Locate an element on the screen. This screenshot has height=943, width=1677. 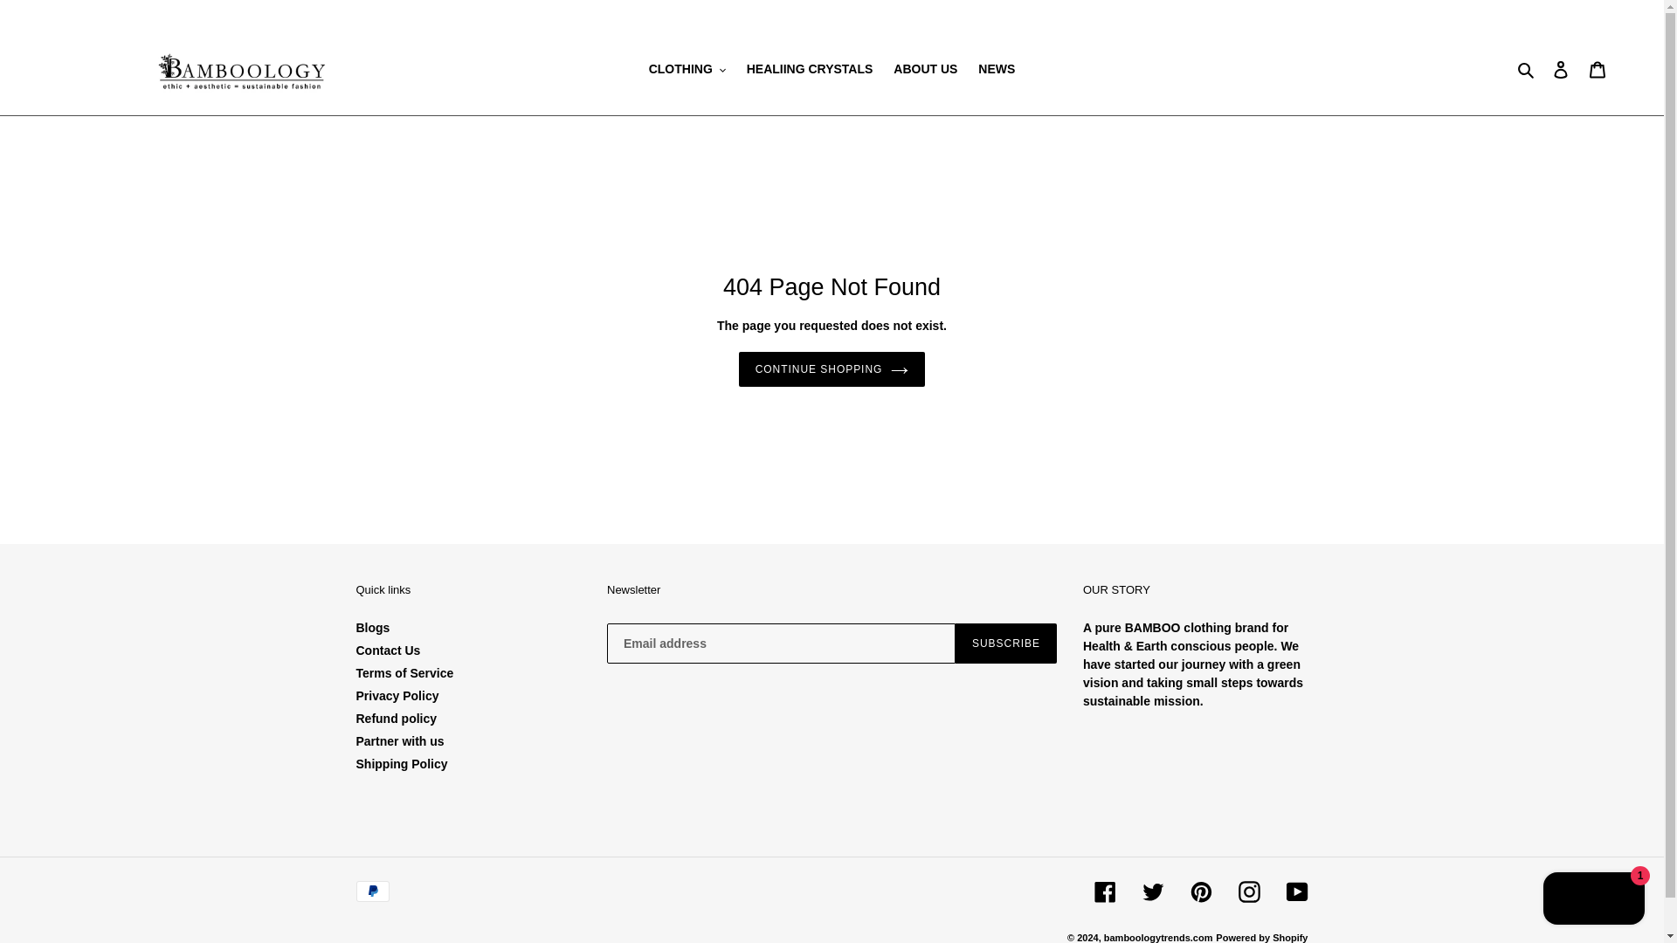
CONTINUE SHOPPING is located at coordinates (832, 368).